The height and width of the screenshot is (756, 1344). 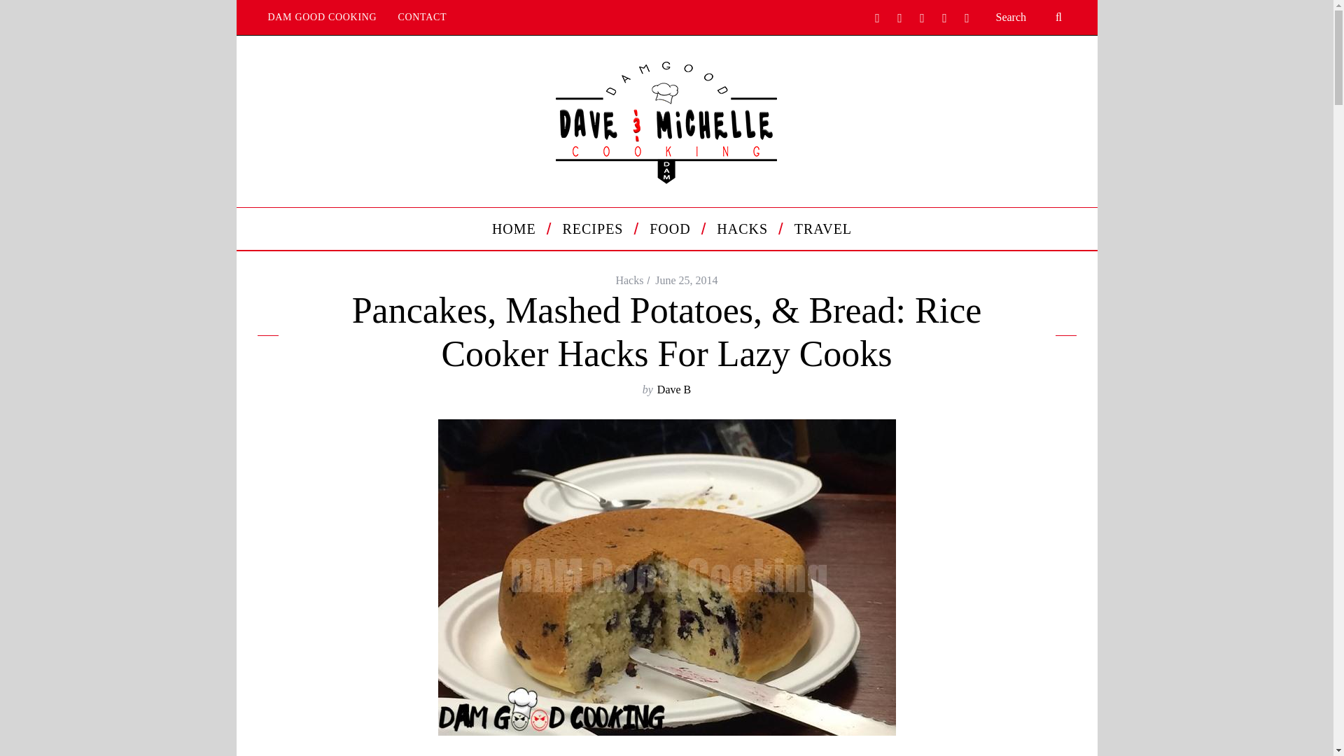 I want to click on DAM GOOD COOKING, so click(x=323, y=17).